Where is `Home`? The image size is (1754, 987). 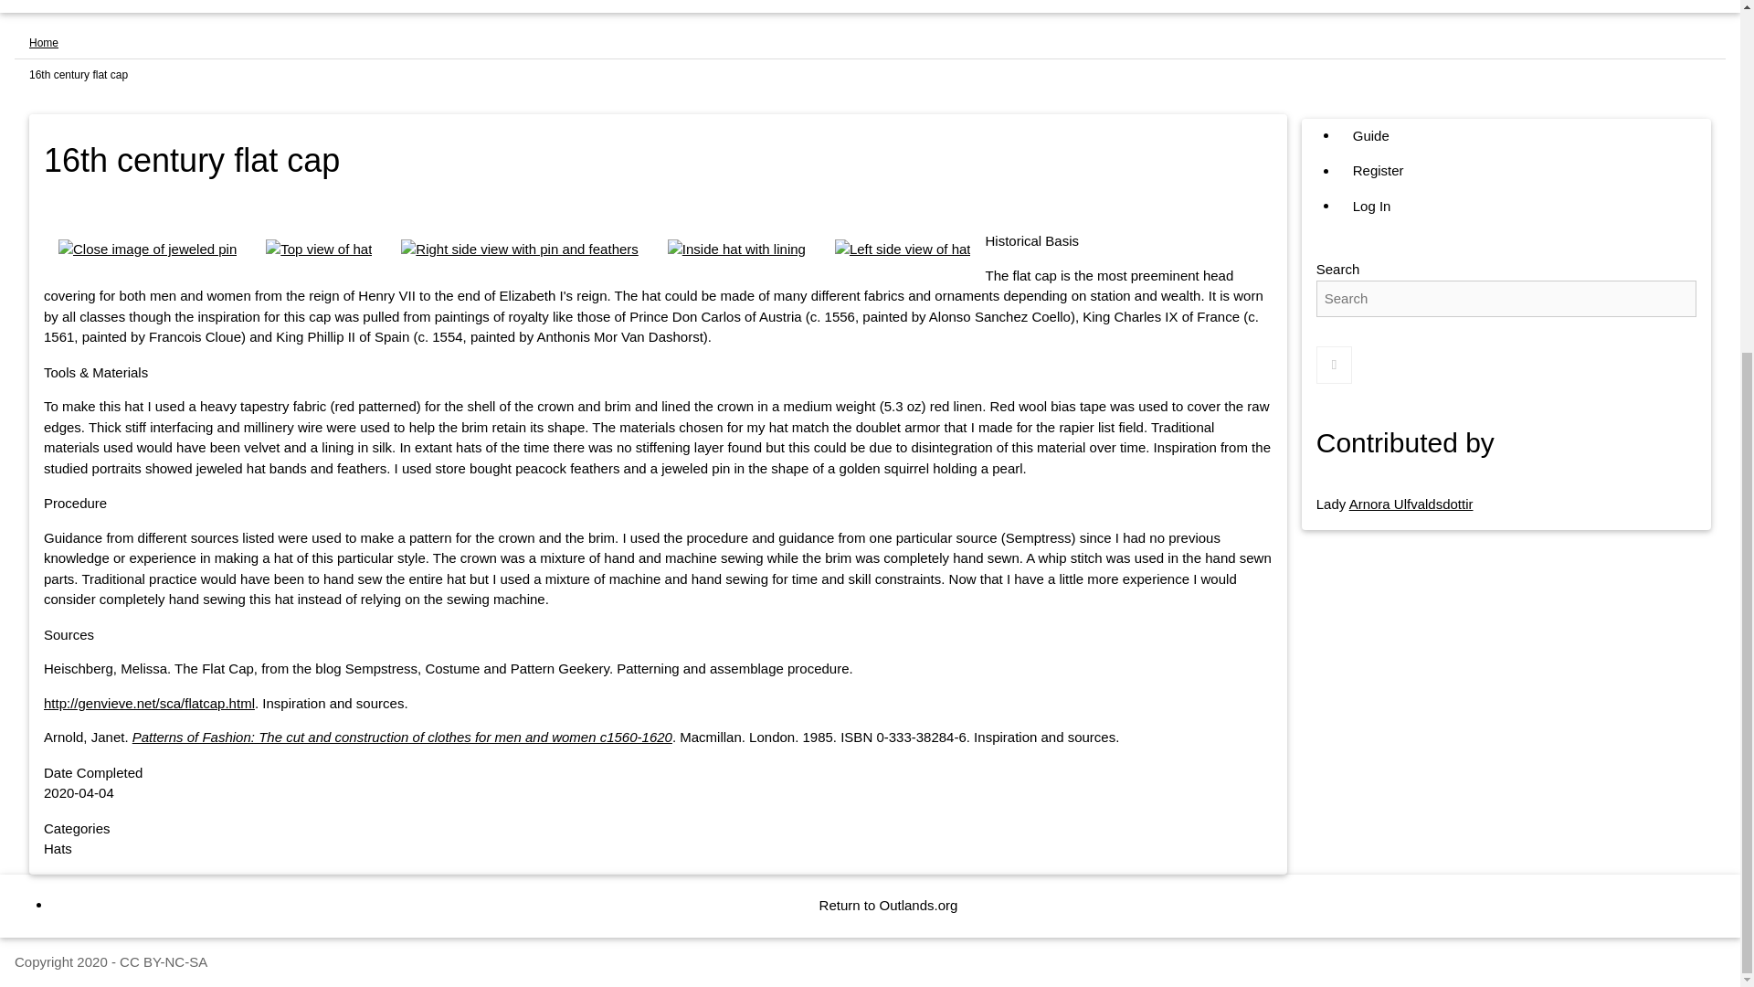 Home is located at coordinates (44, 42).